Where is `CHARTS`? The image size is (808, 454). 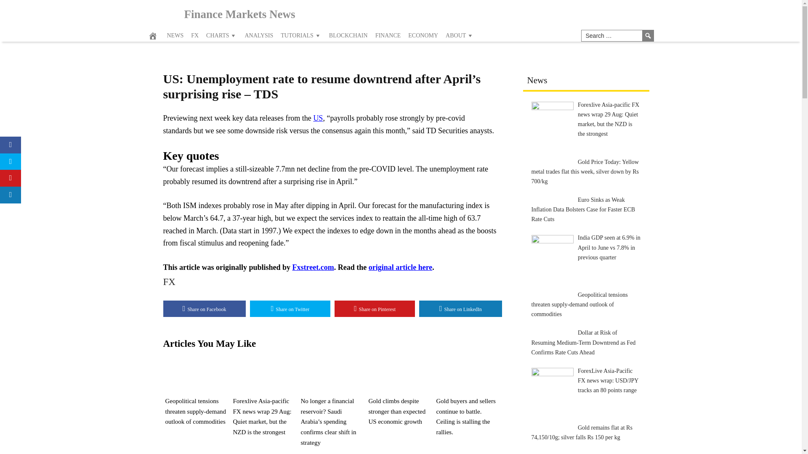
CHARTS is located at coordinates (221, 36).